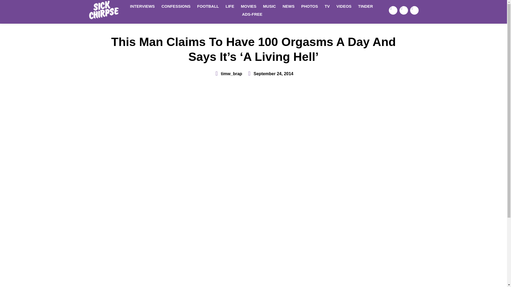 This screenshot has width=511, height=287. Describe the element at coordinates (230, 6) in the screenshot. I see `LIFE` at that location.